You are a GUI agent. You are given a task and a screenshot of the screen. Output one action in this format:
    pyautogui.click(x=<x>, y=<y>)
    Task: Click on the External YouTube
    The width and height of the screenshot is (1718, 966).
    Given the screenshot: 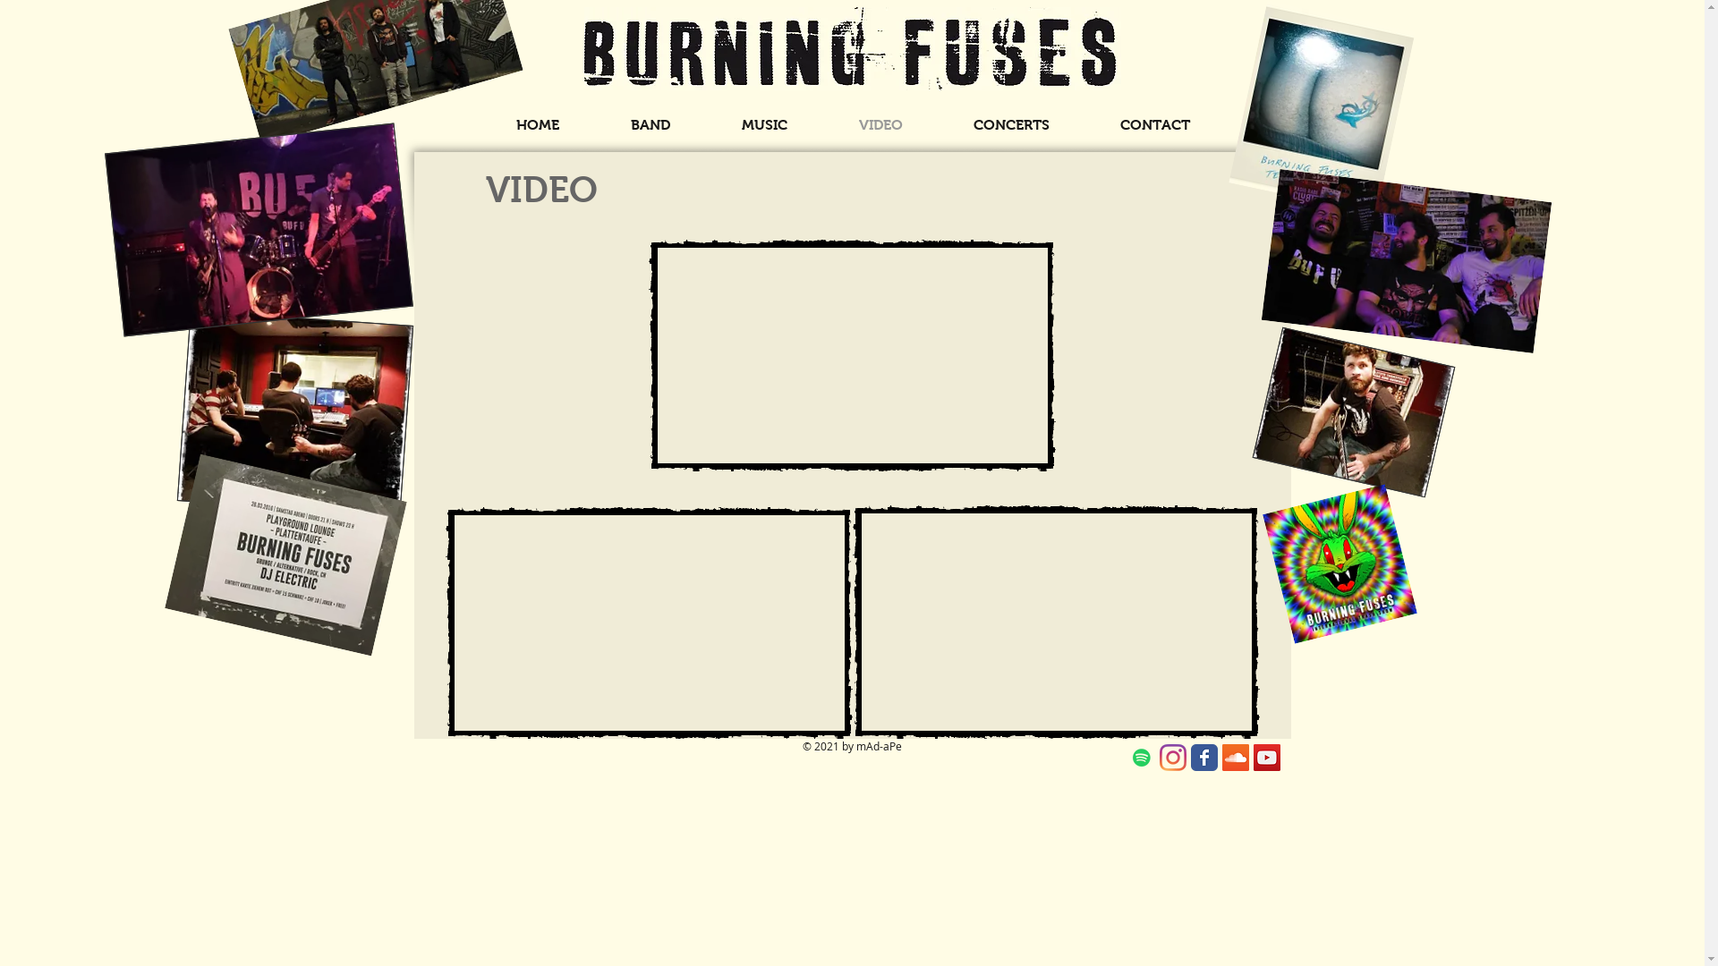 What is the action you would take?
    pyautogui.click(x=1056, y=623)
    